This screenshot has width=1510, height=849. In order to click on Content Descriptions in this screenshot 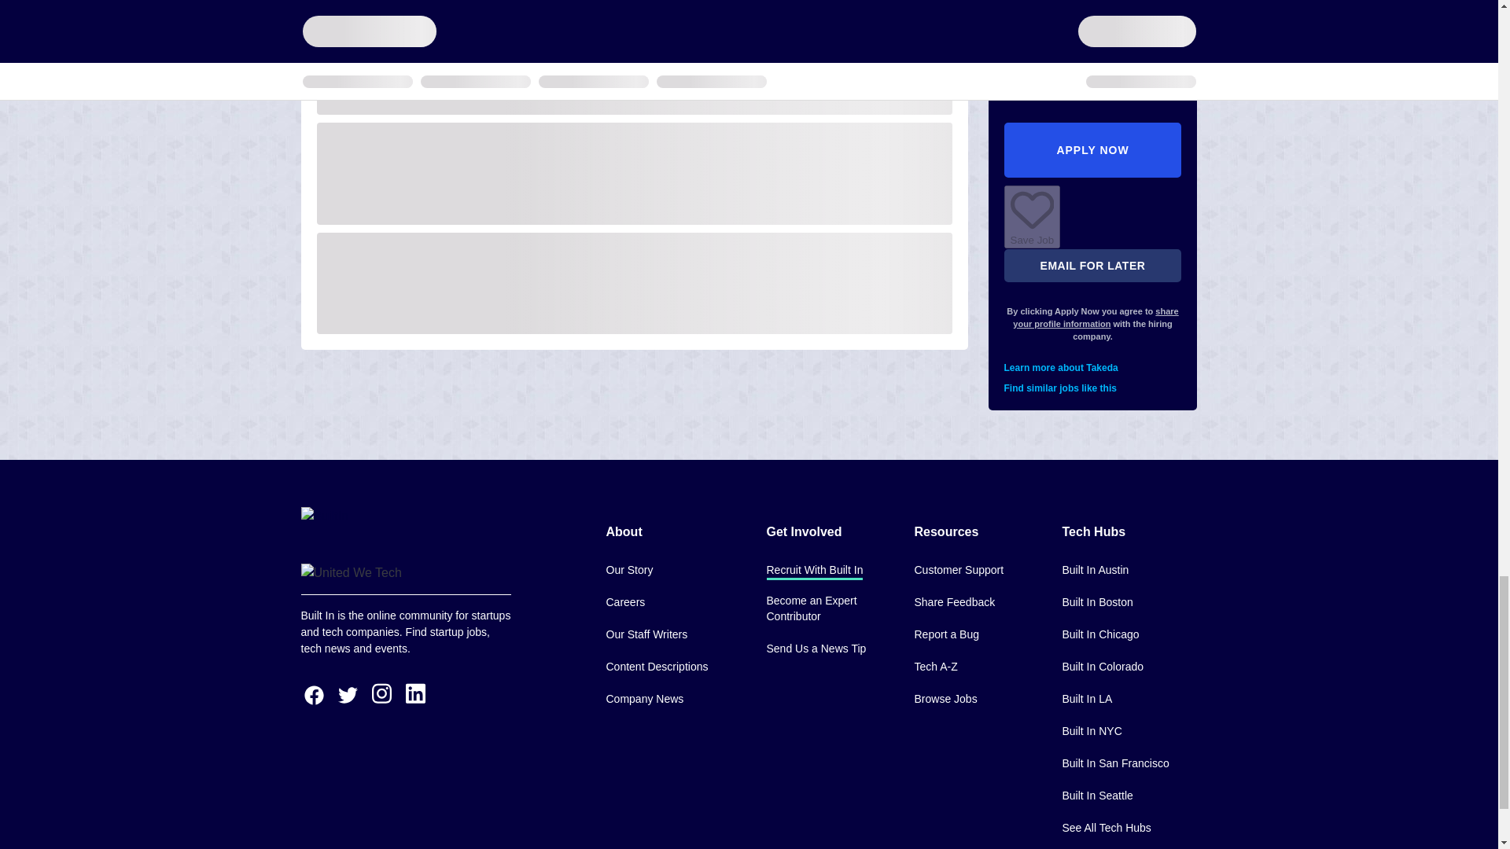, I will do `click(656, 667)`.